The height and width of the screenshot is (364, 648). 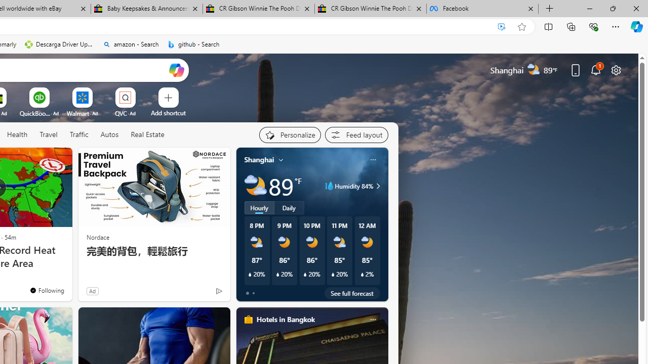 I want to click on My location, so click(x=281, y=160).